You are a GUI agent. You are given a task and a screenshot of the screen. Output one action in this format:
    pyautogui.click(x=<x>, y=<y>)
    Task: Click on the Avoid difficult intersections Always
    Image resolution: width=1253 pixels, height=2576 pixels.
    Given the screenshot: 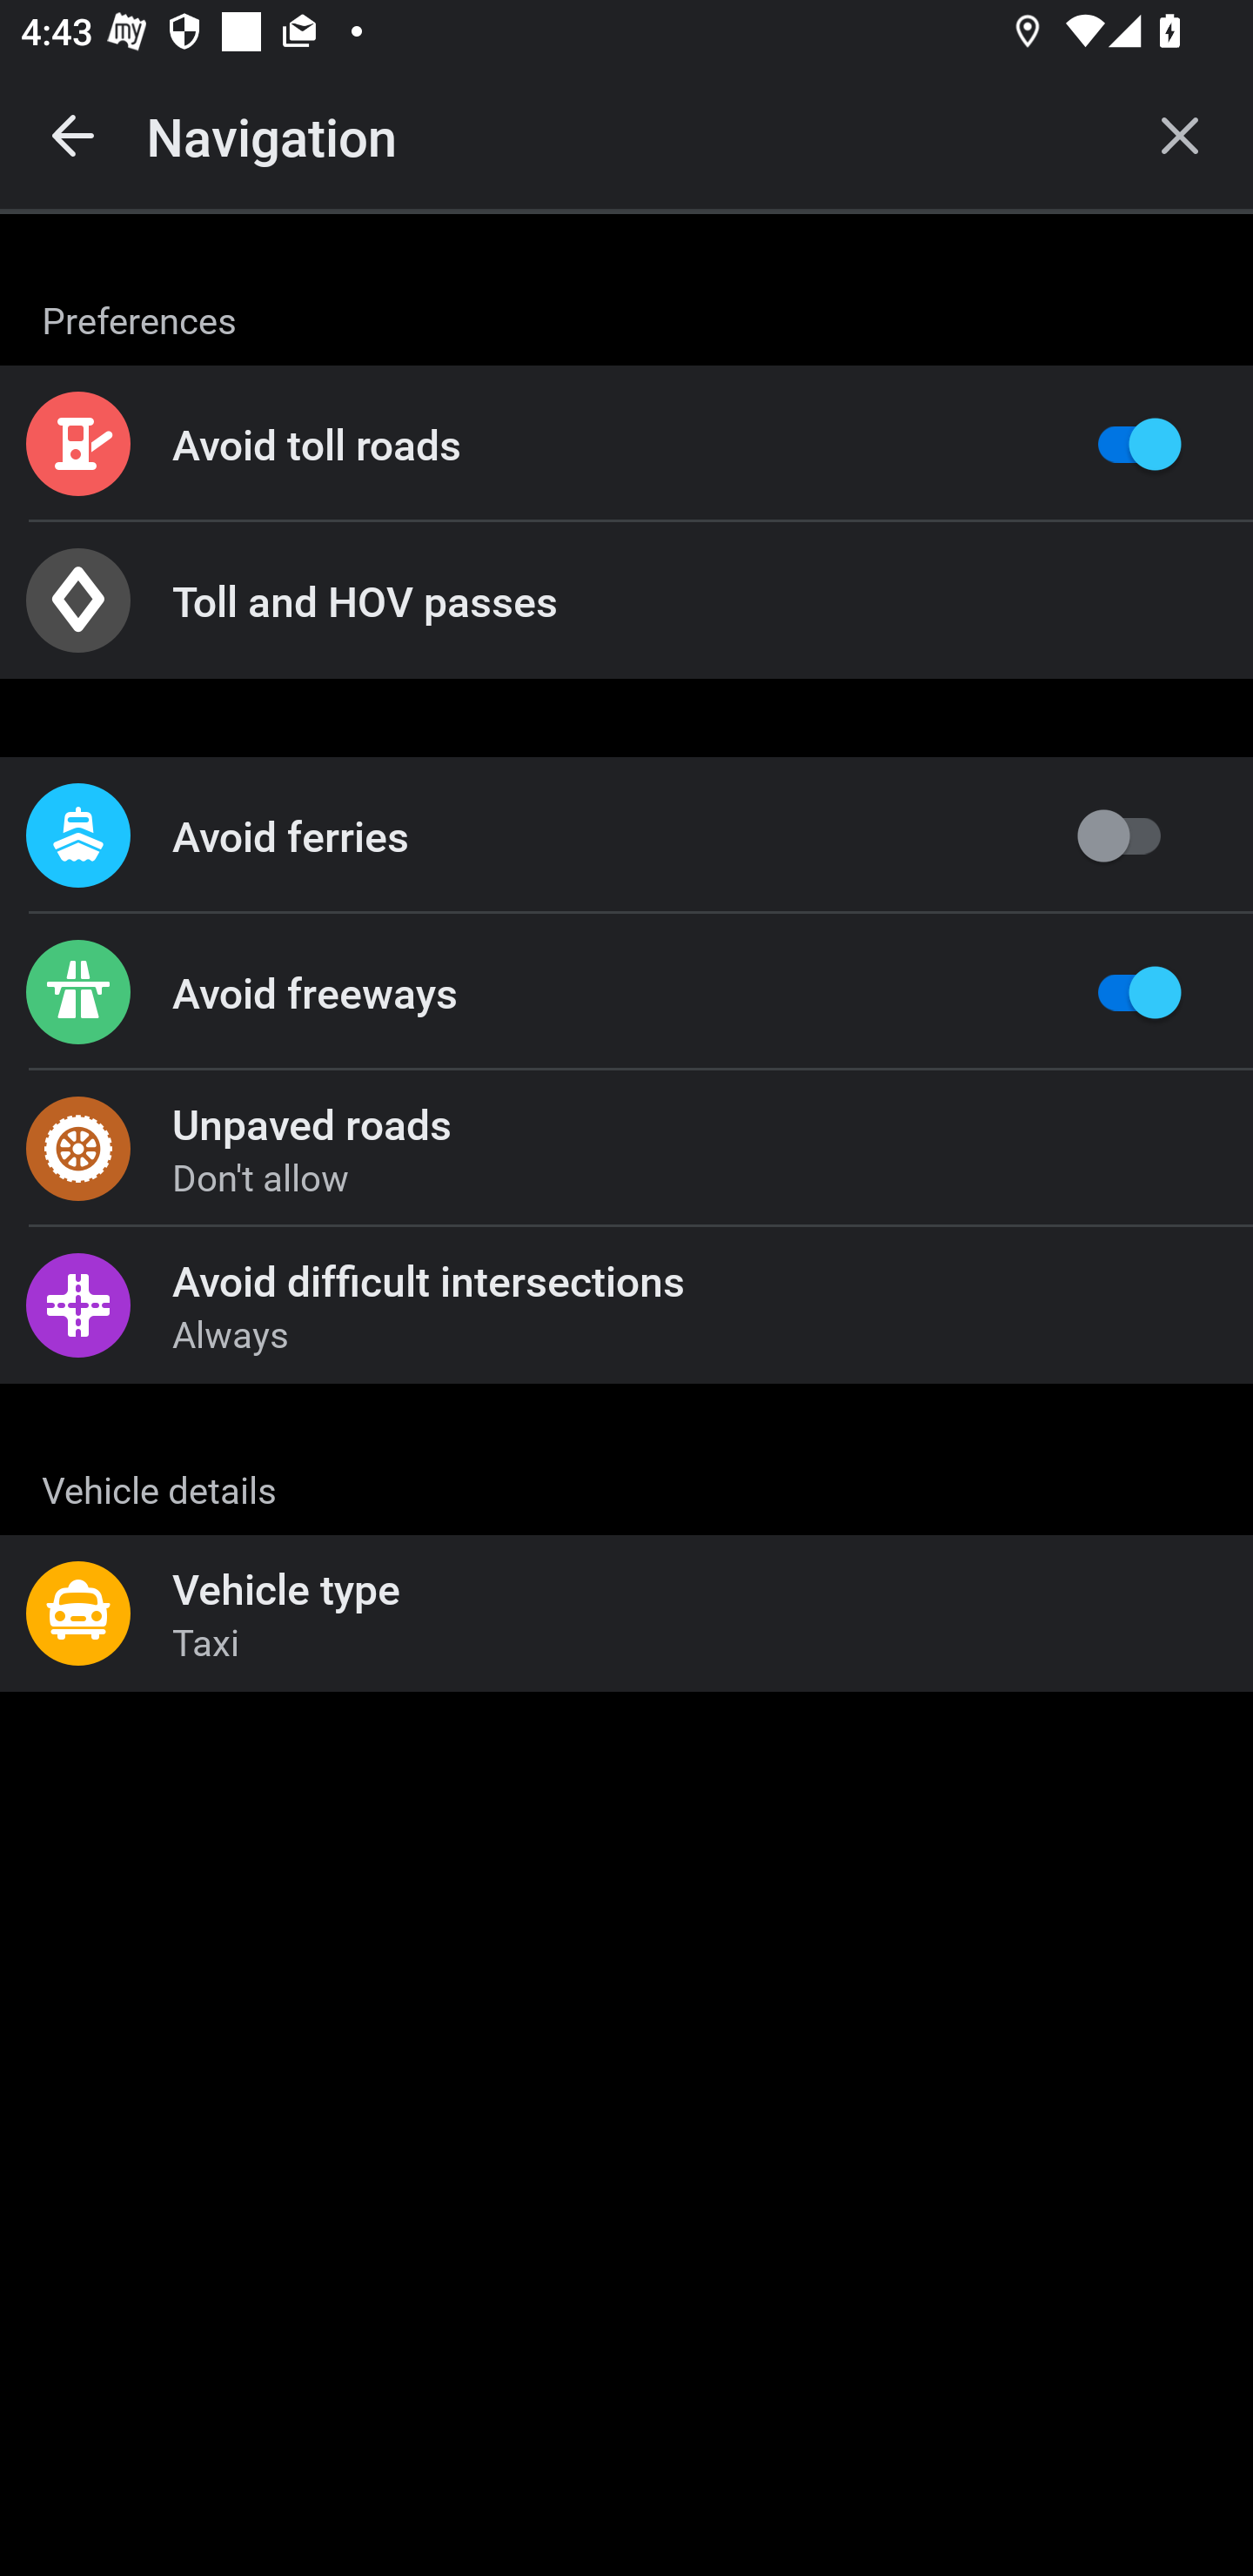 What is the action you would take?
    pyautogui.click(x=626, y=1304)
    